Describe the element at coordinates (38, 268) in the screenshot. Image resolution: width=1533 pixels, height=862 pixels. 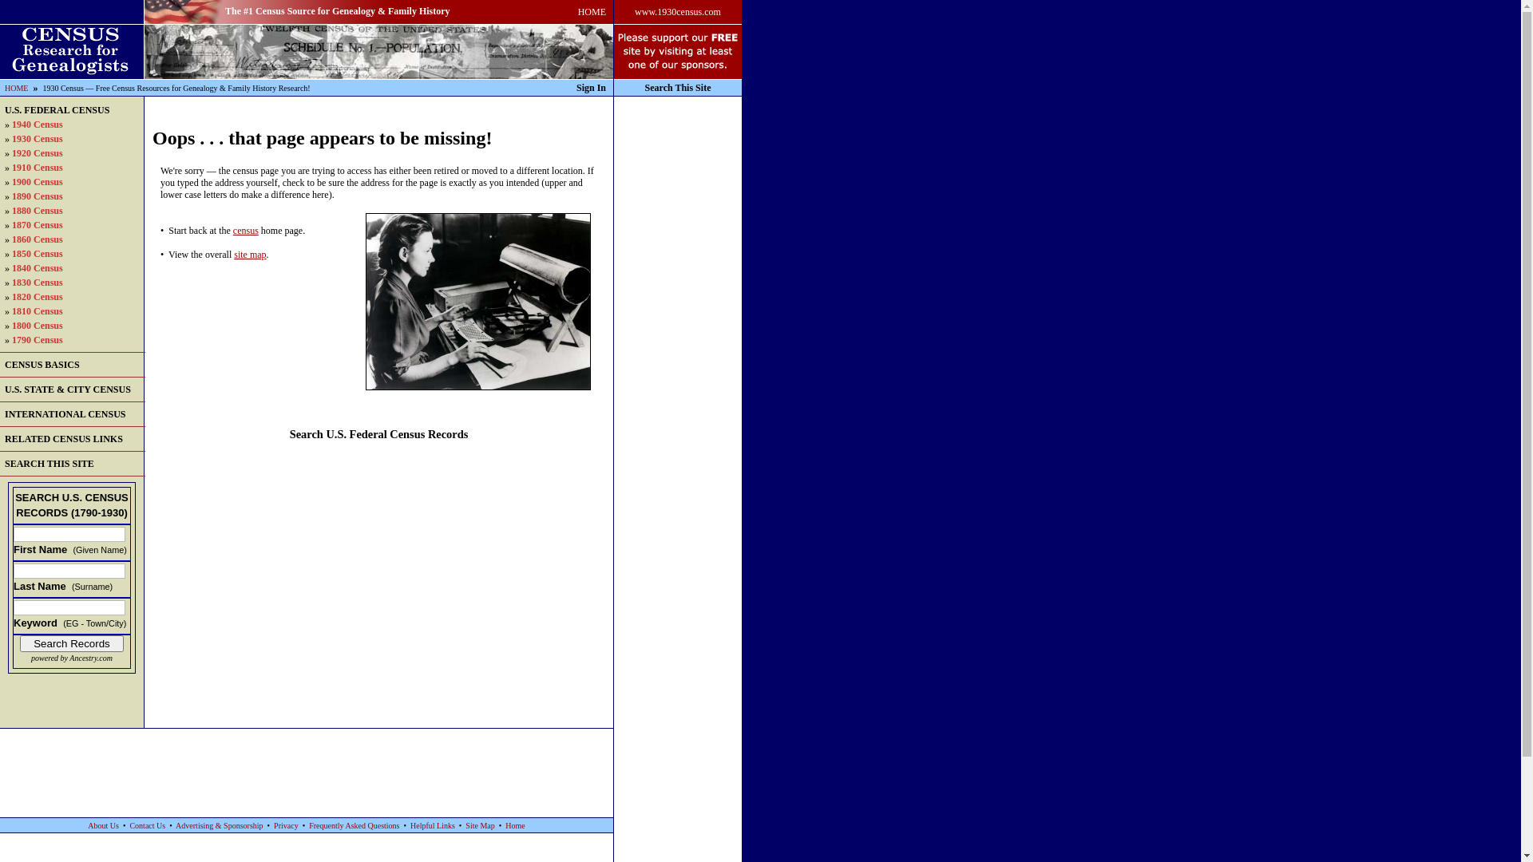
I see `1840 Census` at that location.